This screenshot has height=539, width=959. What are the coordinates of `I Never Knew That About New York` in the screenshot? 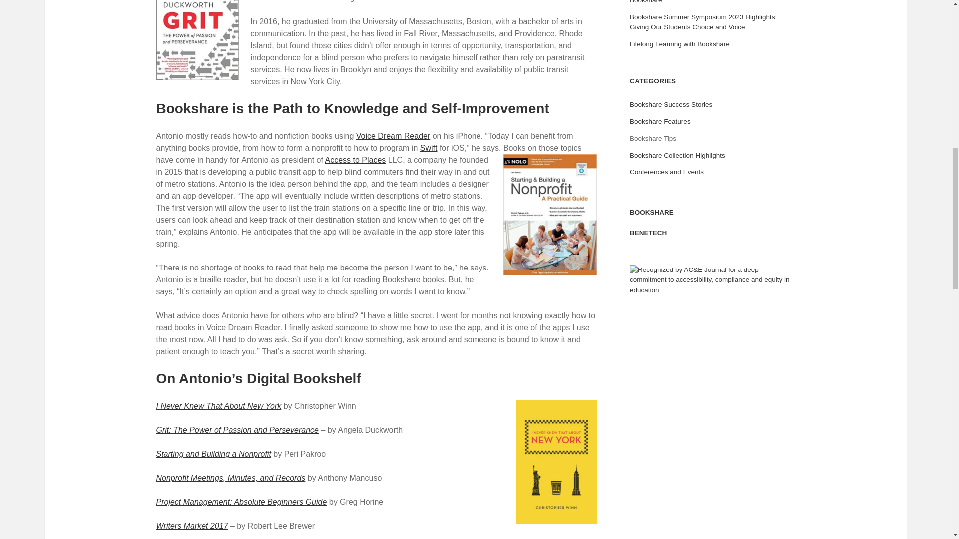 It's located at (218, 405).